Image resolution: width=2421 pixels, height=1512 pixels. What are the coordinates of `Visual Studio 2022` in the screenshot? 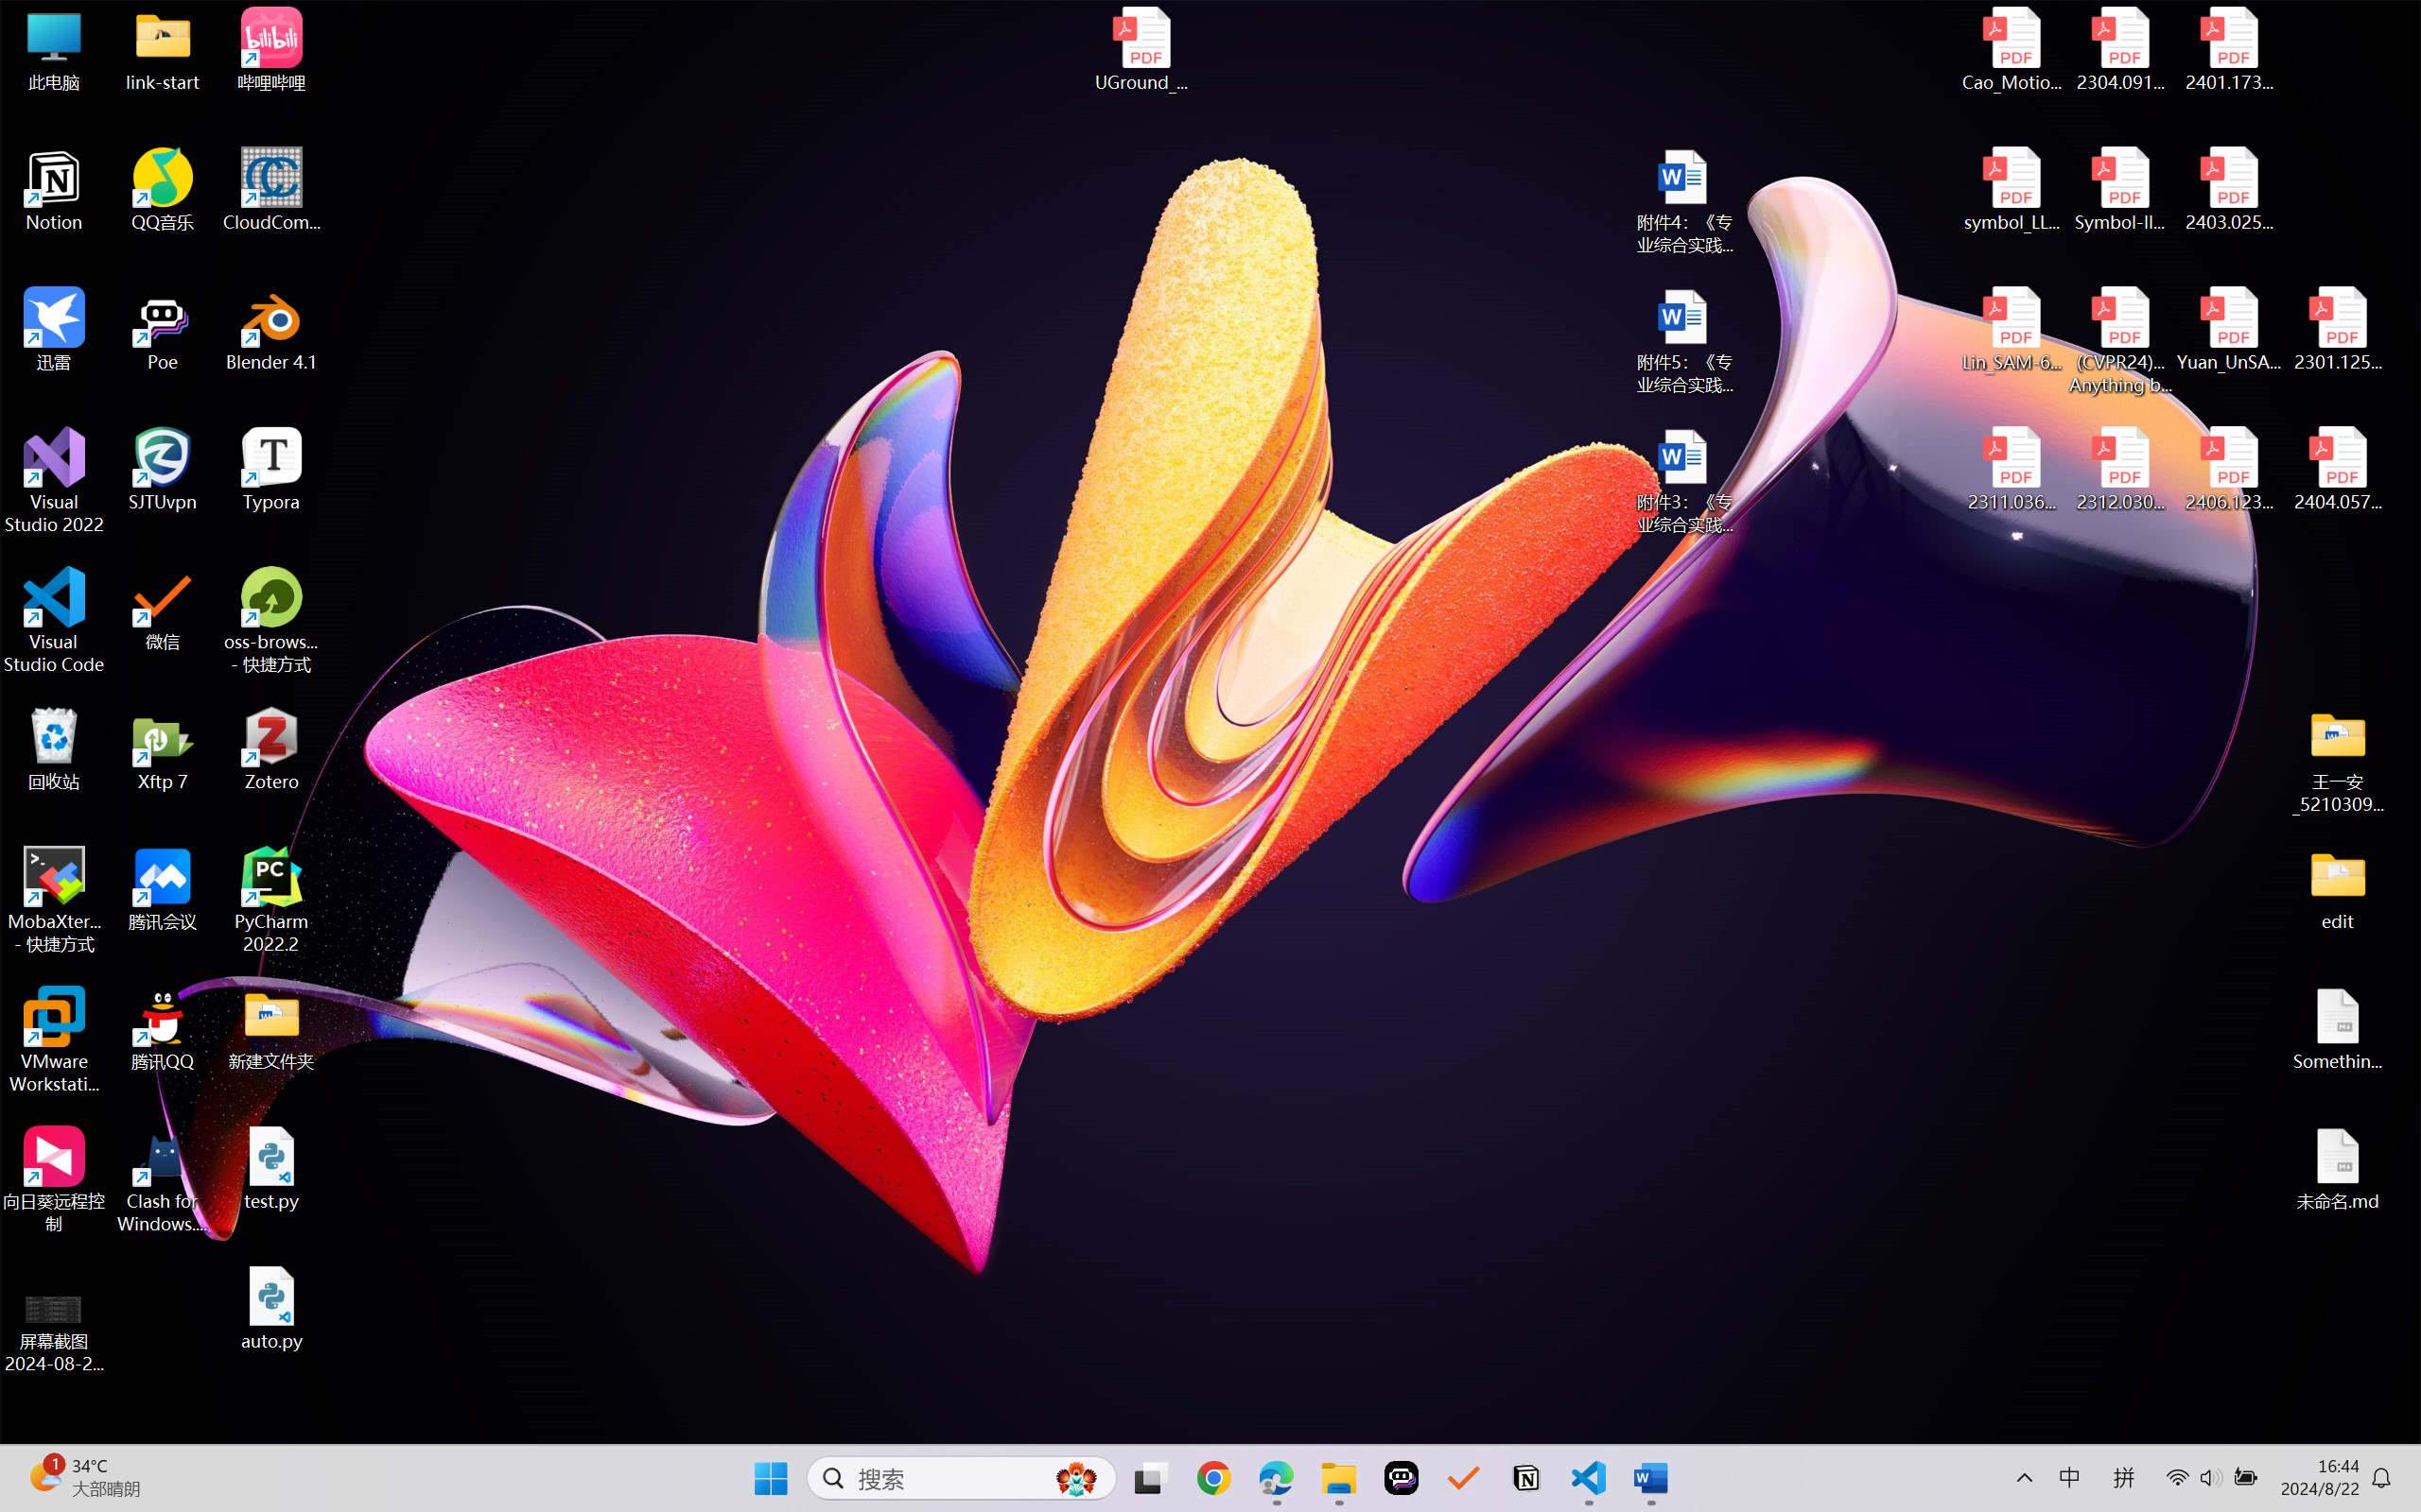 It's located at (55, 481).